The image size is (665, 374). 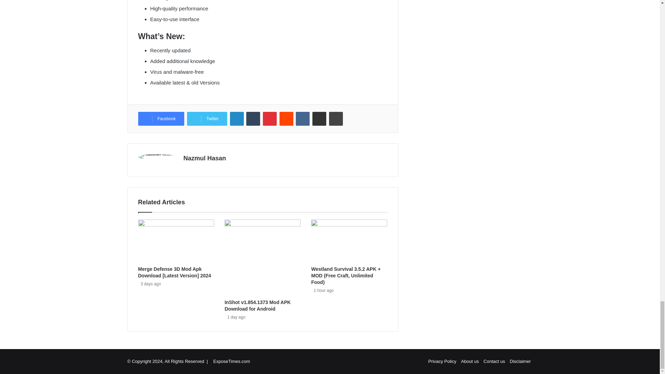 What do you see at coordinates (269, 118) in the screenshot?
I see `Pinterest` at bounding box center [269, 118].